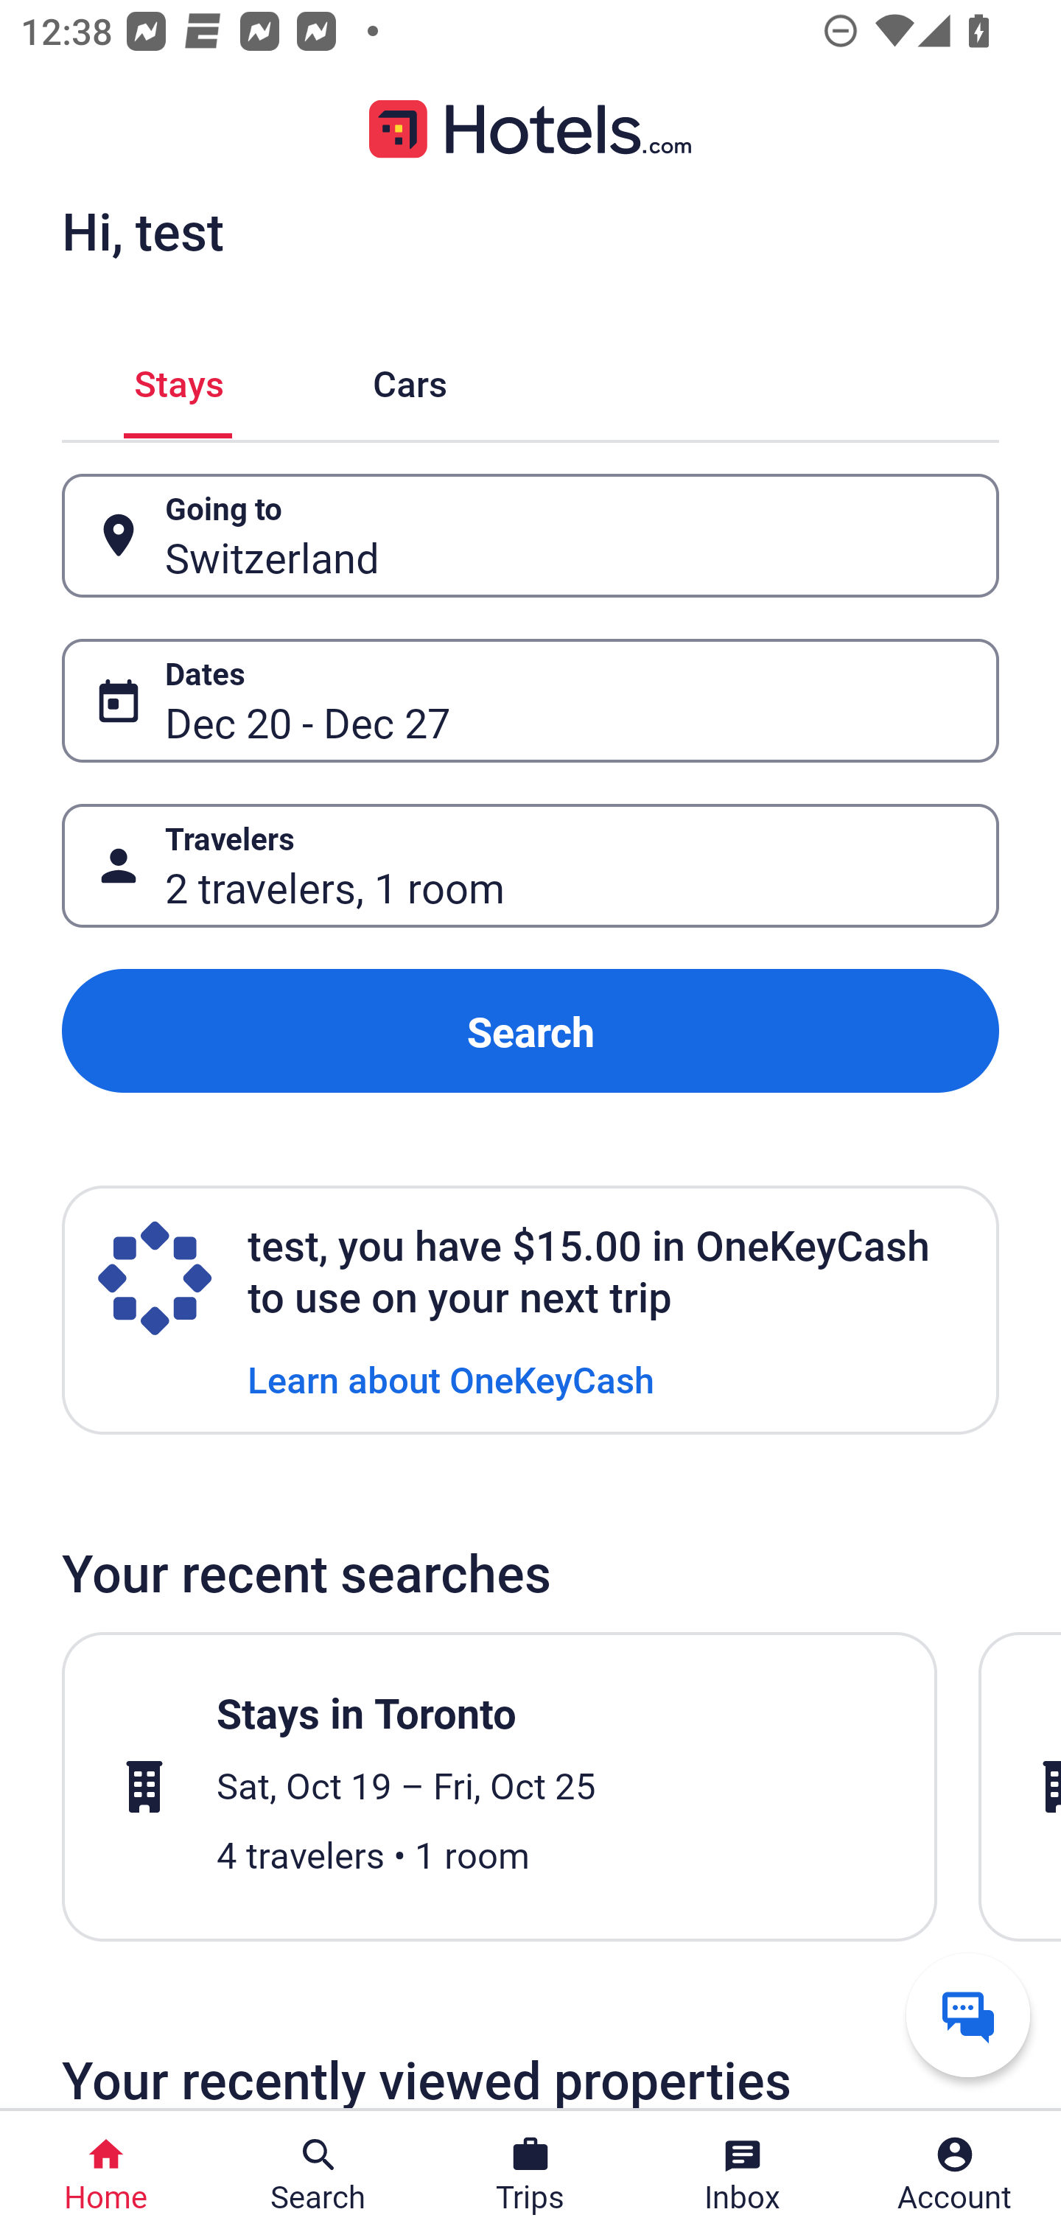 The height and width of the screenshot is (2240, 1061). I want to click on Learn about OneKeyCash Learn about OneKeyCash Link, so click(451, 1378).